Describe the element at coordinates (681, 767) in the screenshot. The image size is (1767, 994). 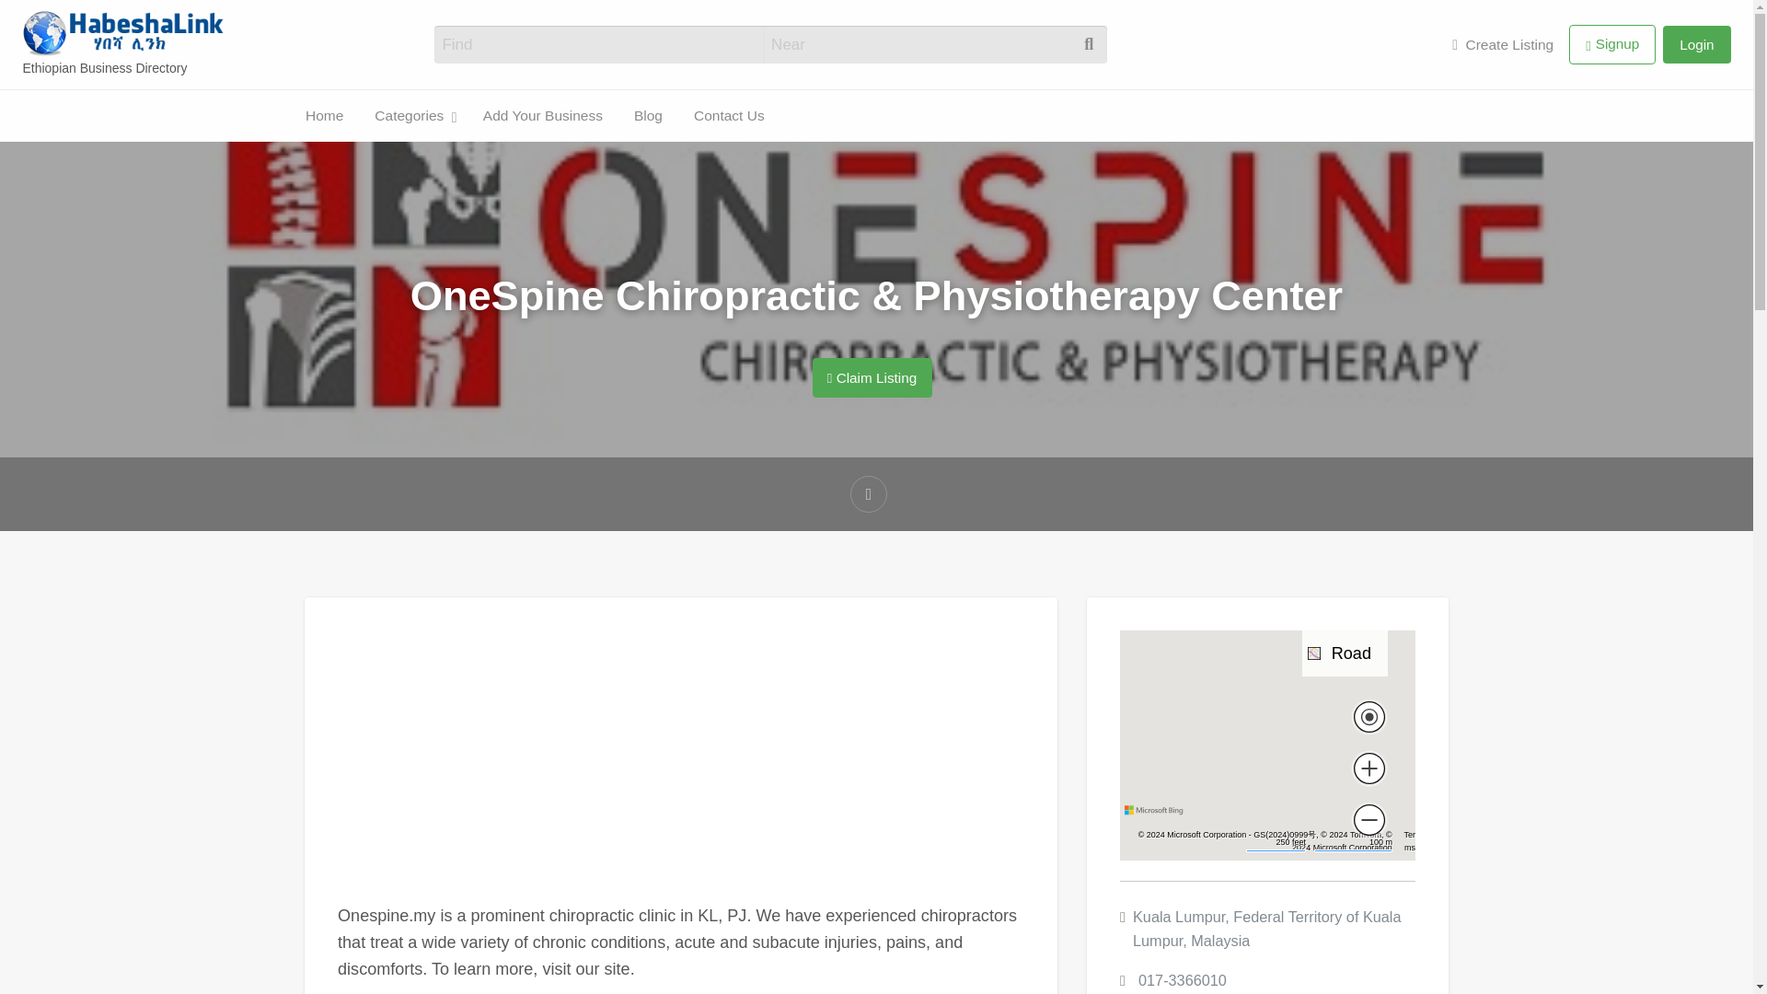
I see `Advertisement` at that location.